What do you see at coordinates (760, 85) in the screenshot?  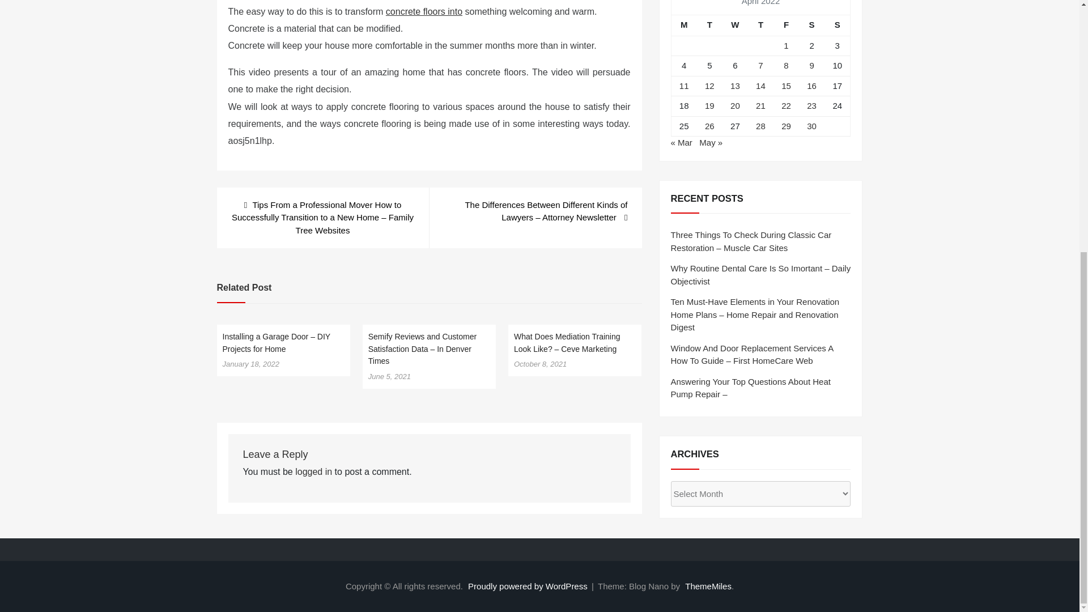 I see `14` at bounding box center [760, 85].